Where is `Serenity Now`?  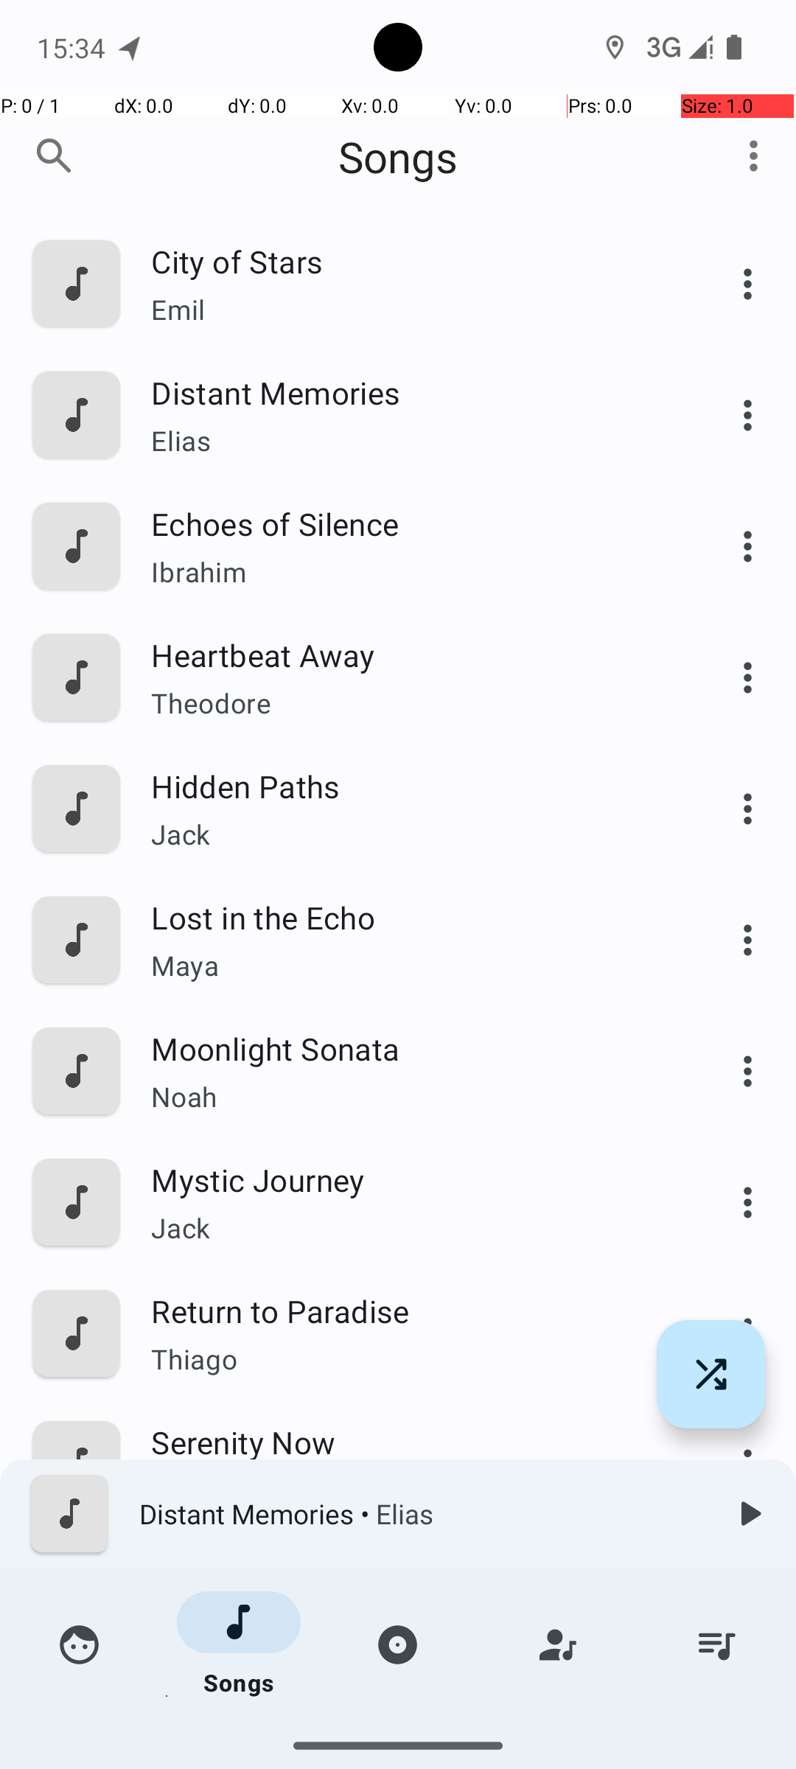 Serenity Now is located at coordinates (411, 1442).